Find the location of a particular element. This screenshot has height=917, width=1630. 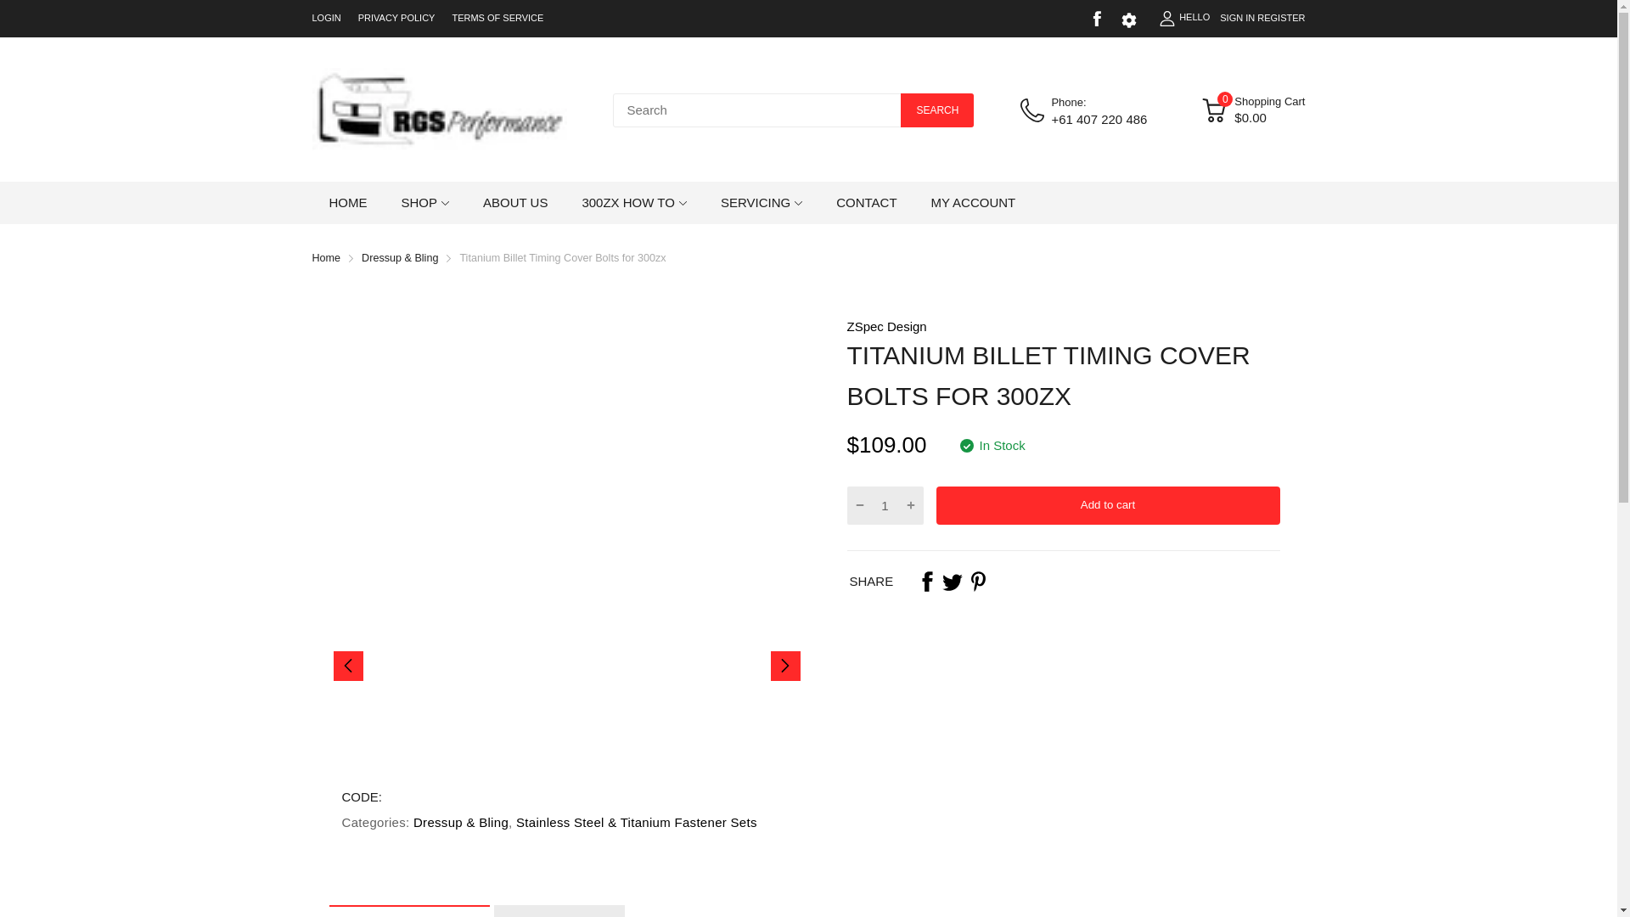

MY ACCOUNT is located at coordinates (973, 202).